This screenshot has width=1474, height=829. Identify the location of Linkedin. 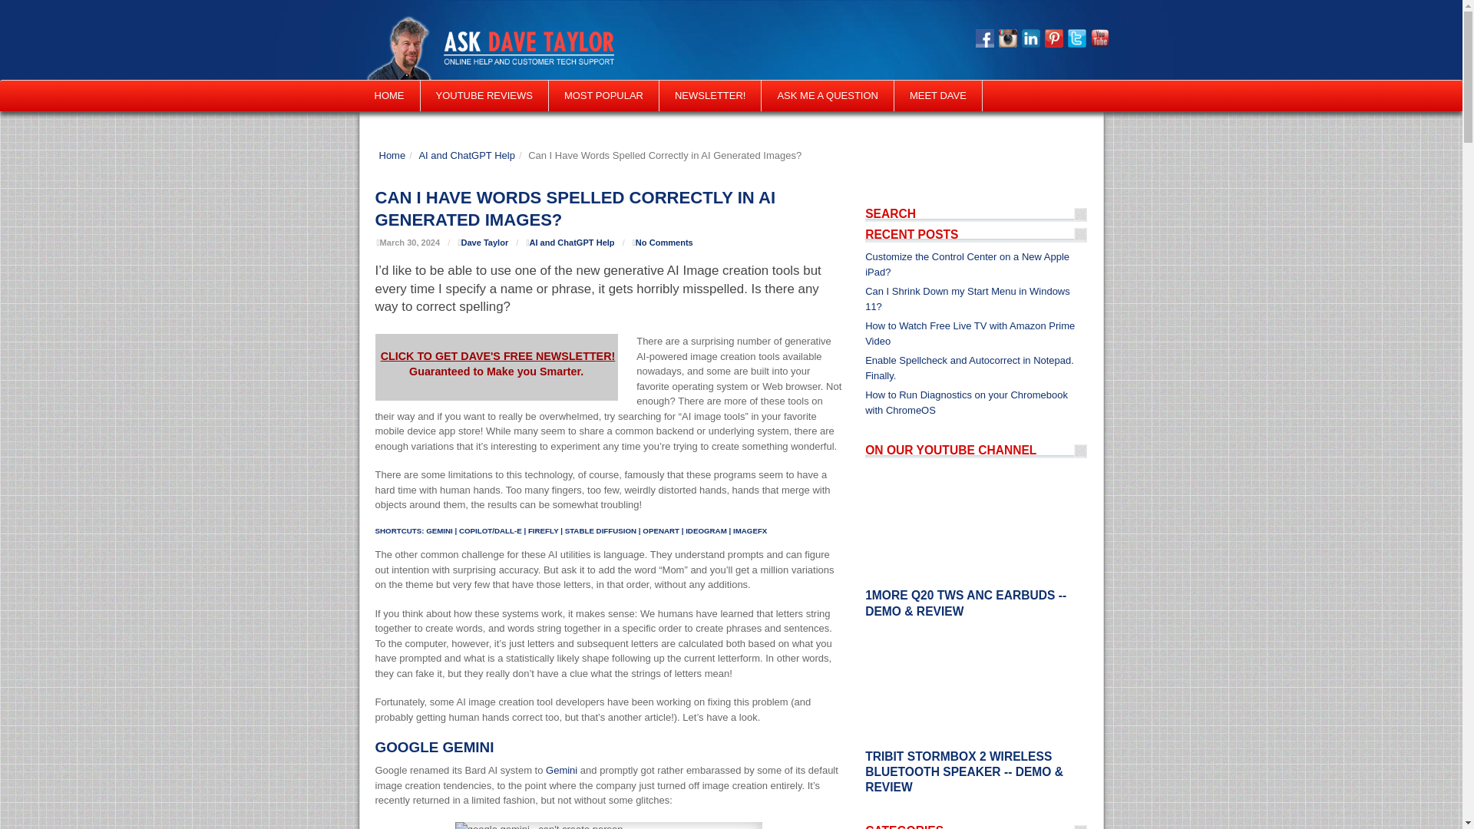
(1030, 38).